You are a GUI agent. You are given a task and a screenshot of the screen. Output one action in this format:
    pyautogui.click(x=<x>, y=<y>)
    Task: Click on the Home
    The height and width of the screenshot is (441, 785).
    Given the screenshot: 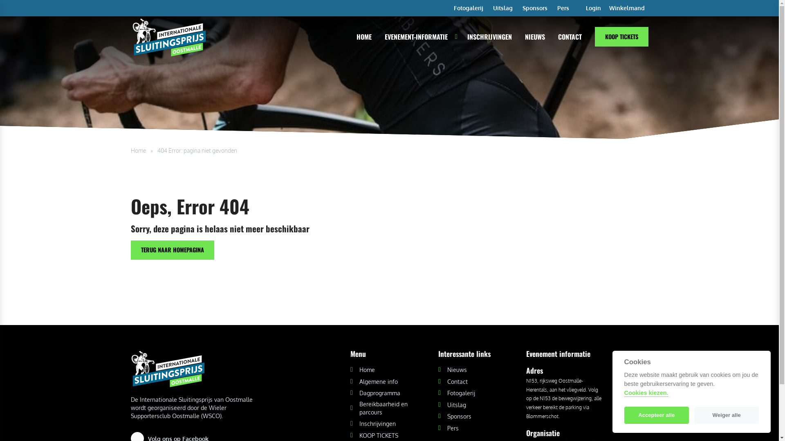 What is the action you would take?
    pyautogui.click(x=138, y=150)
    